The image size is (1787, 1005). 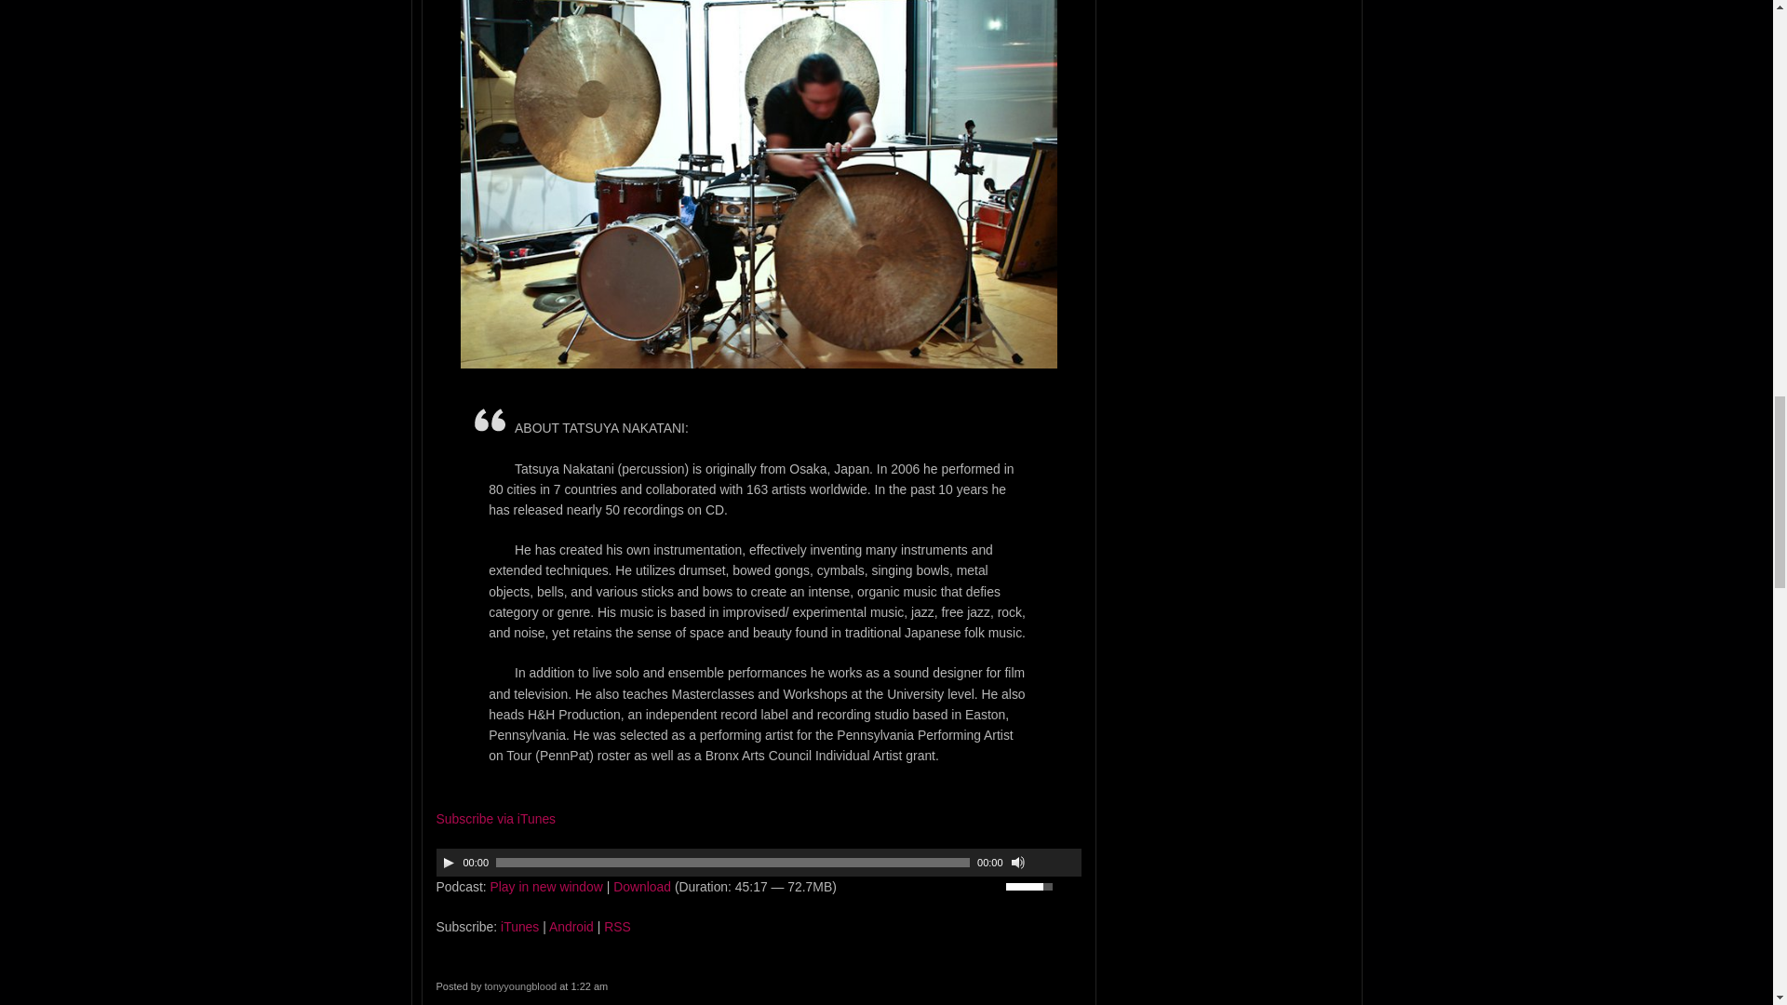 What do you see at coordinates (519, 927) in the screenshot?
I see `Subscribe on iTunes` at bounding box center [519, 927].